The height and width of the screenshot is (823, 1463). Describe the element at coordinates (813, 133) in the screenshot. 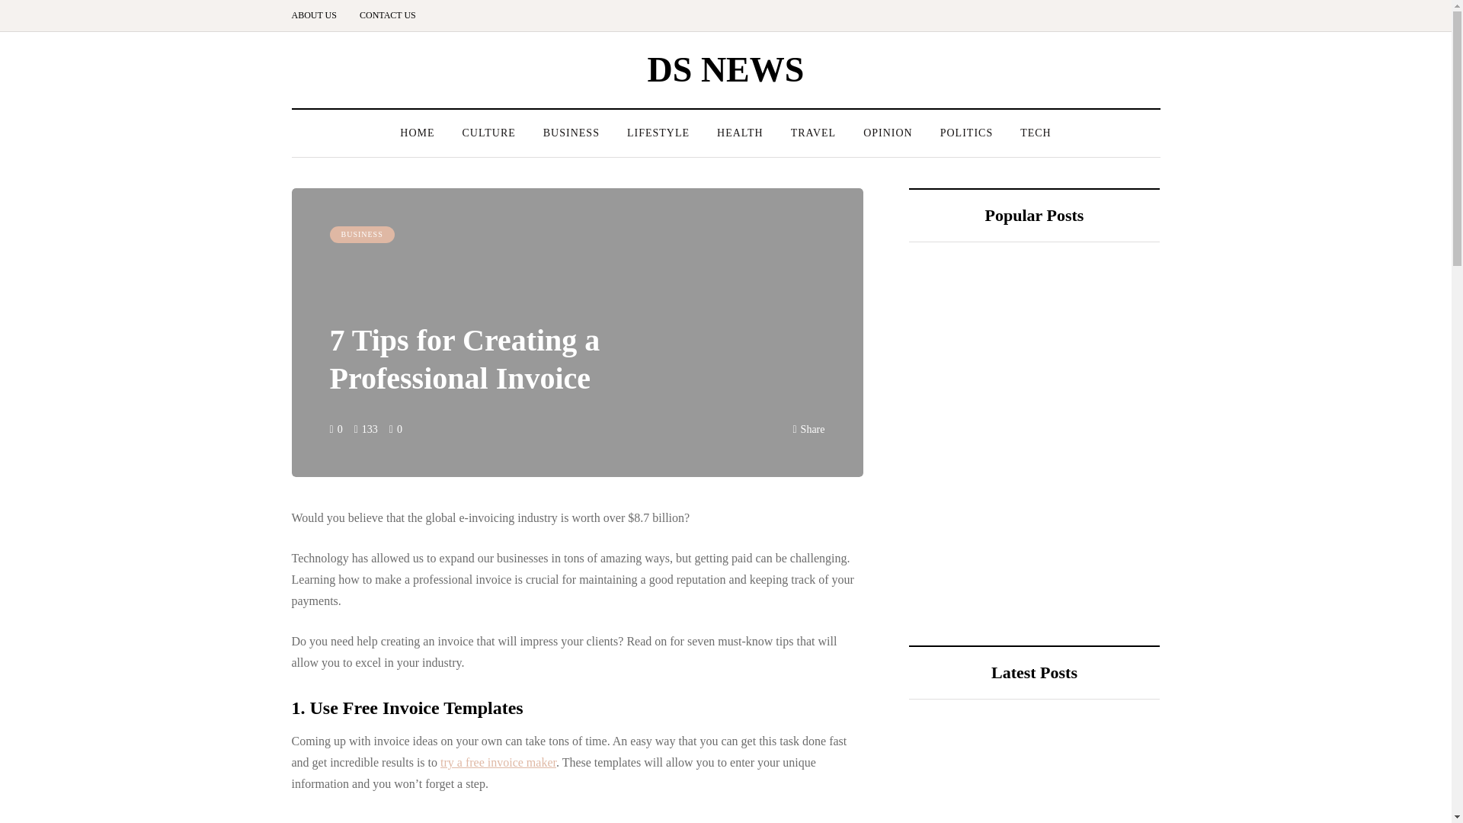

I see `TRAVEL` at that location.